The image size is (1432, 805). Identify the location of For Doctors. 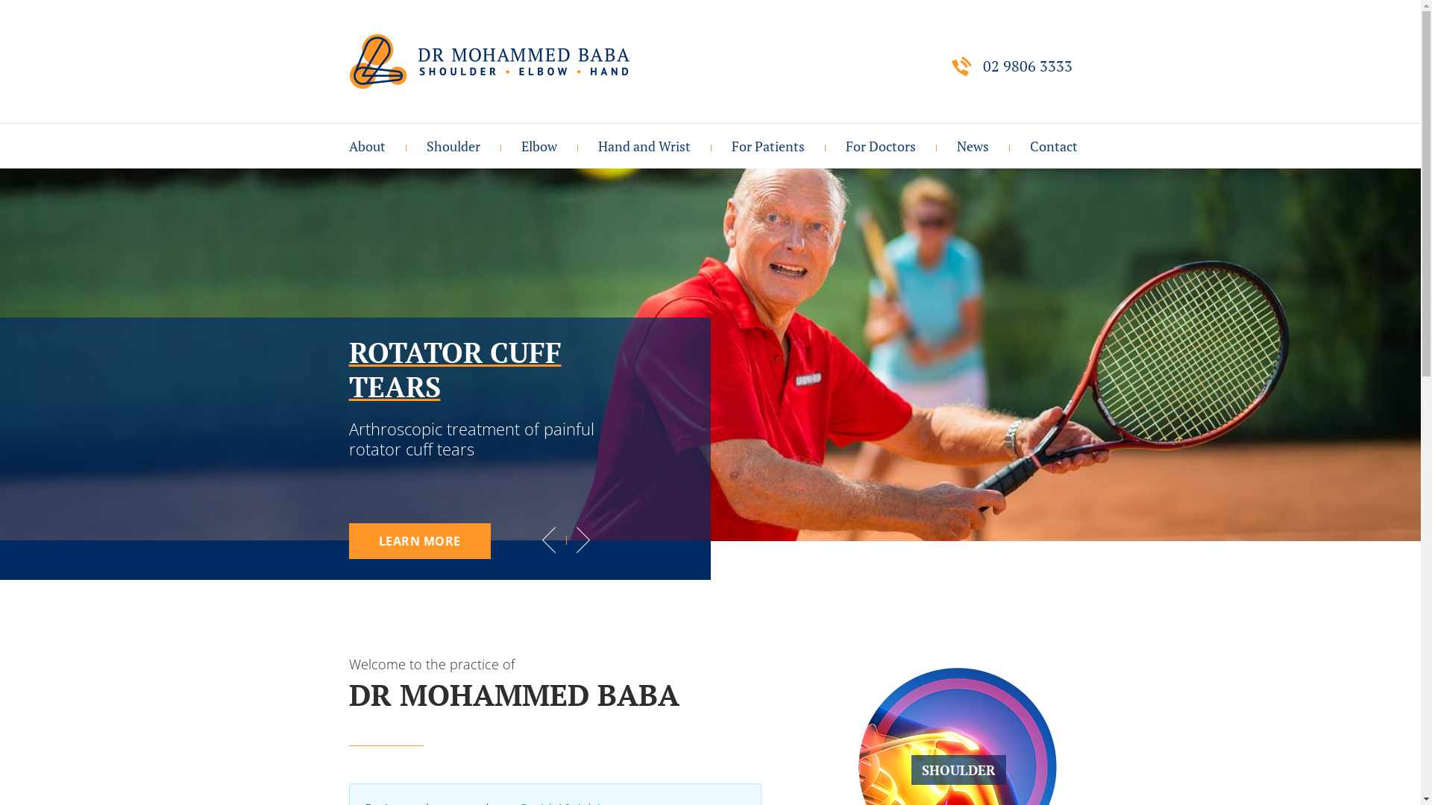
(880, 146).